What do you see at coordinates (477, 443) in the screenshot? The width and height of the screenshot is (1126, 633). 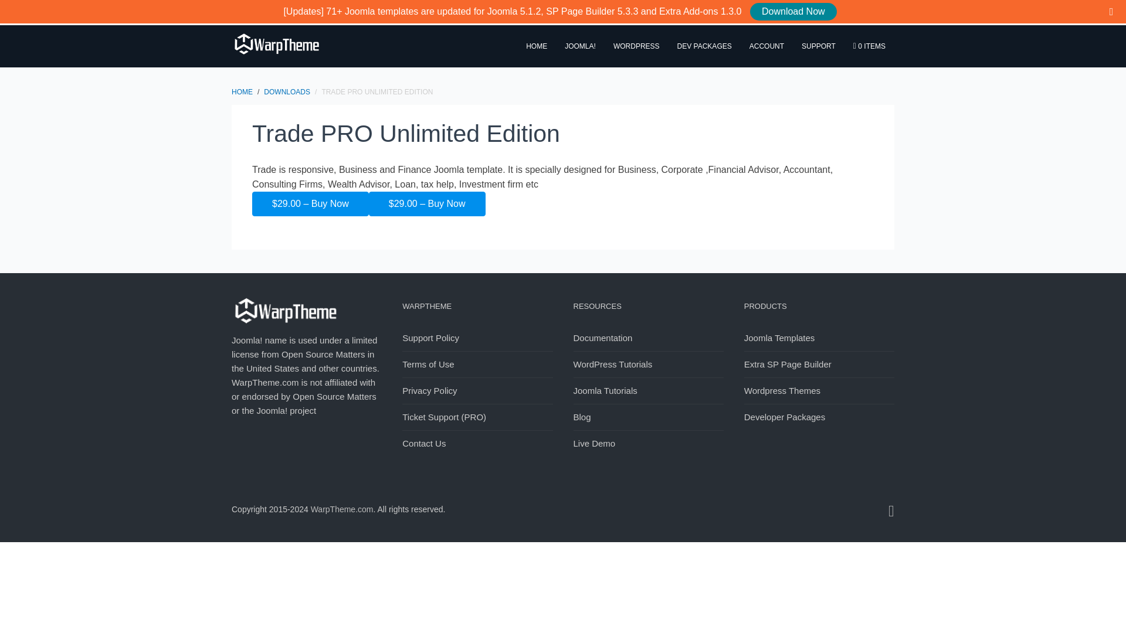 I see `Contact Us` at bounding box center [477, 443].